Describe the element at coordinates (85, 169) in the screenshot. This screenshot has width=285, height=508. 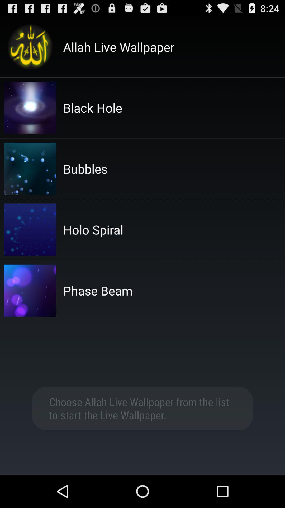
I see `launch app above the holo spiral` at that location.